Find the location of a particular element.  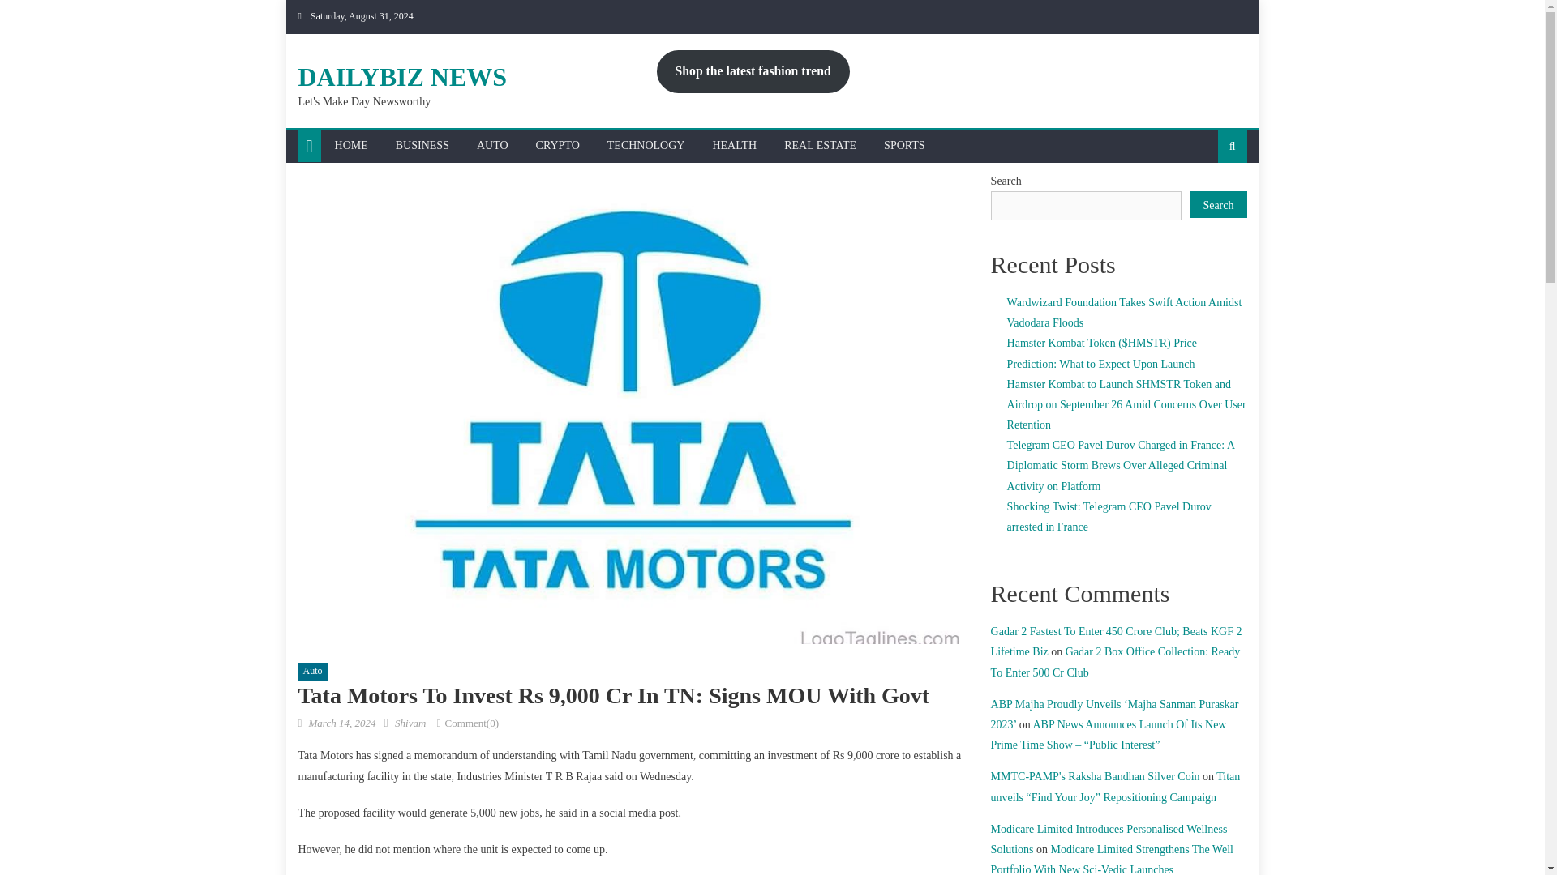

REAL ESTATE is located at coordinates (821, 145).